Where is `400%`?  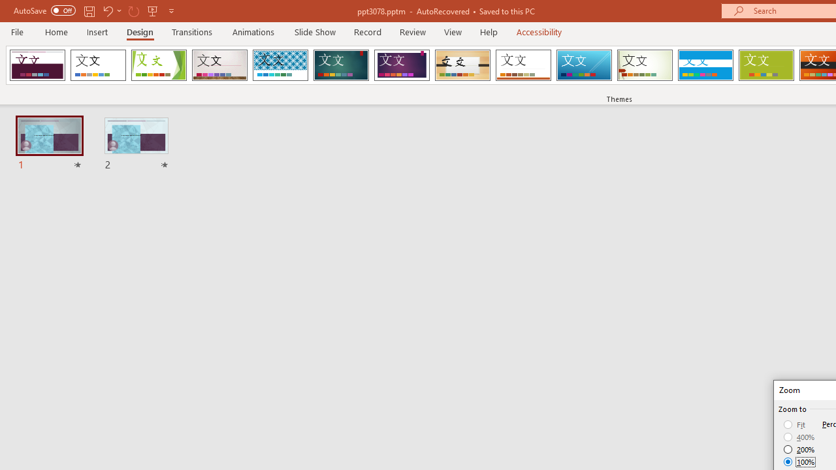 400% is located at coordinates (799, 437).